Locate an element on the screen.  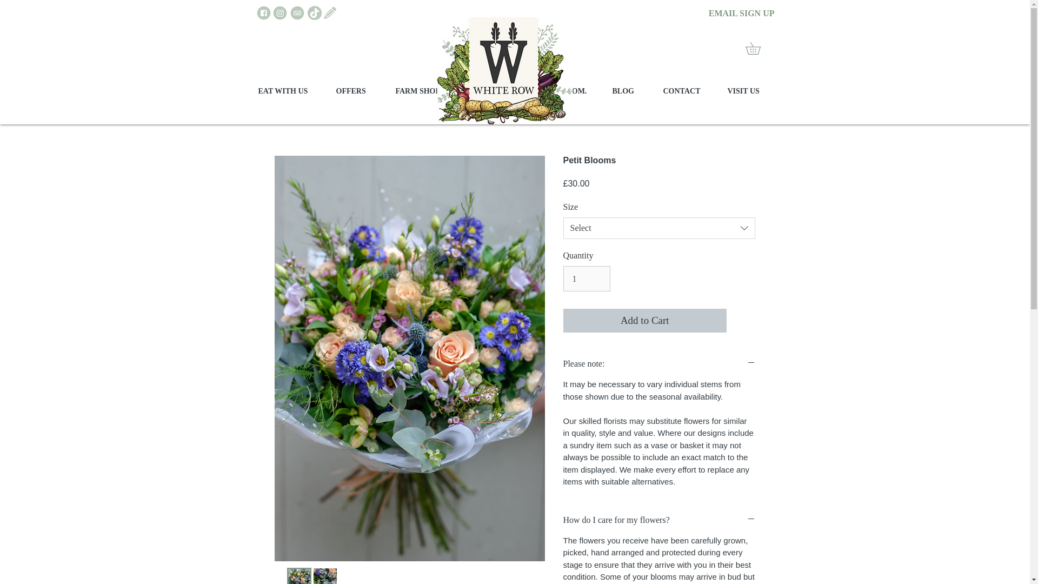
Please note: is located at coordinates (660, 363).